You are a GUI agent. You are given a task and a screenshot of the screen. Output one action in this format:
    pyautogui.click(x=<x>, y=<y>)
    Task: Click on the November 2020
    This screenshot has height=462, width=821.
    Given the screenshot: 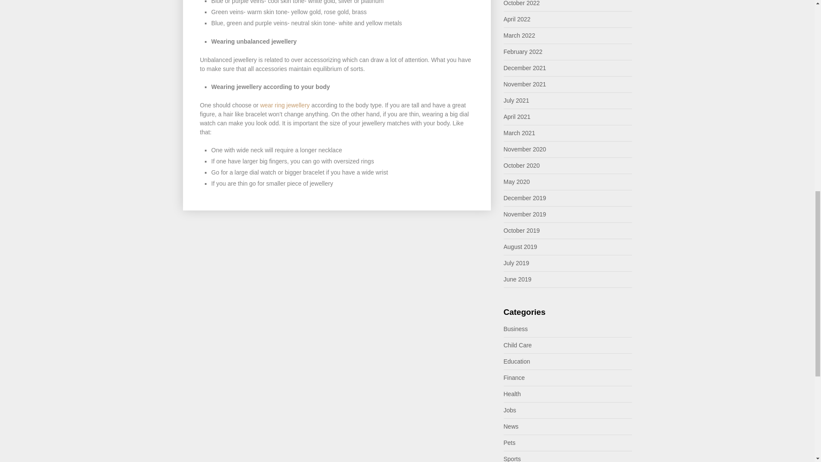 What is the action you would take?
    pyautogui.click(x=525, y=149)
    